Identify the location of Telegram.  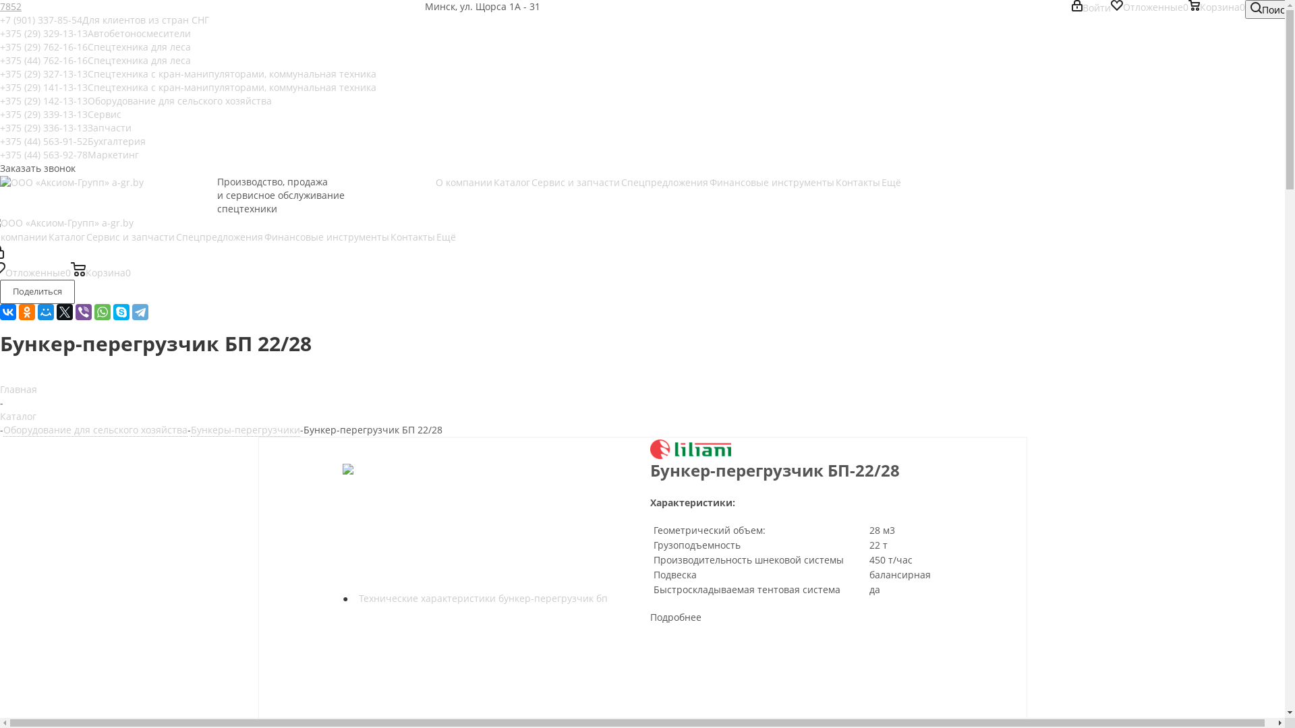
(140, 312).